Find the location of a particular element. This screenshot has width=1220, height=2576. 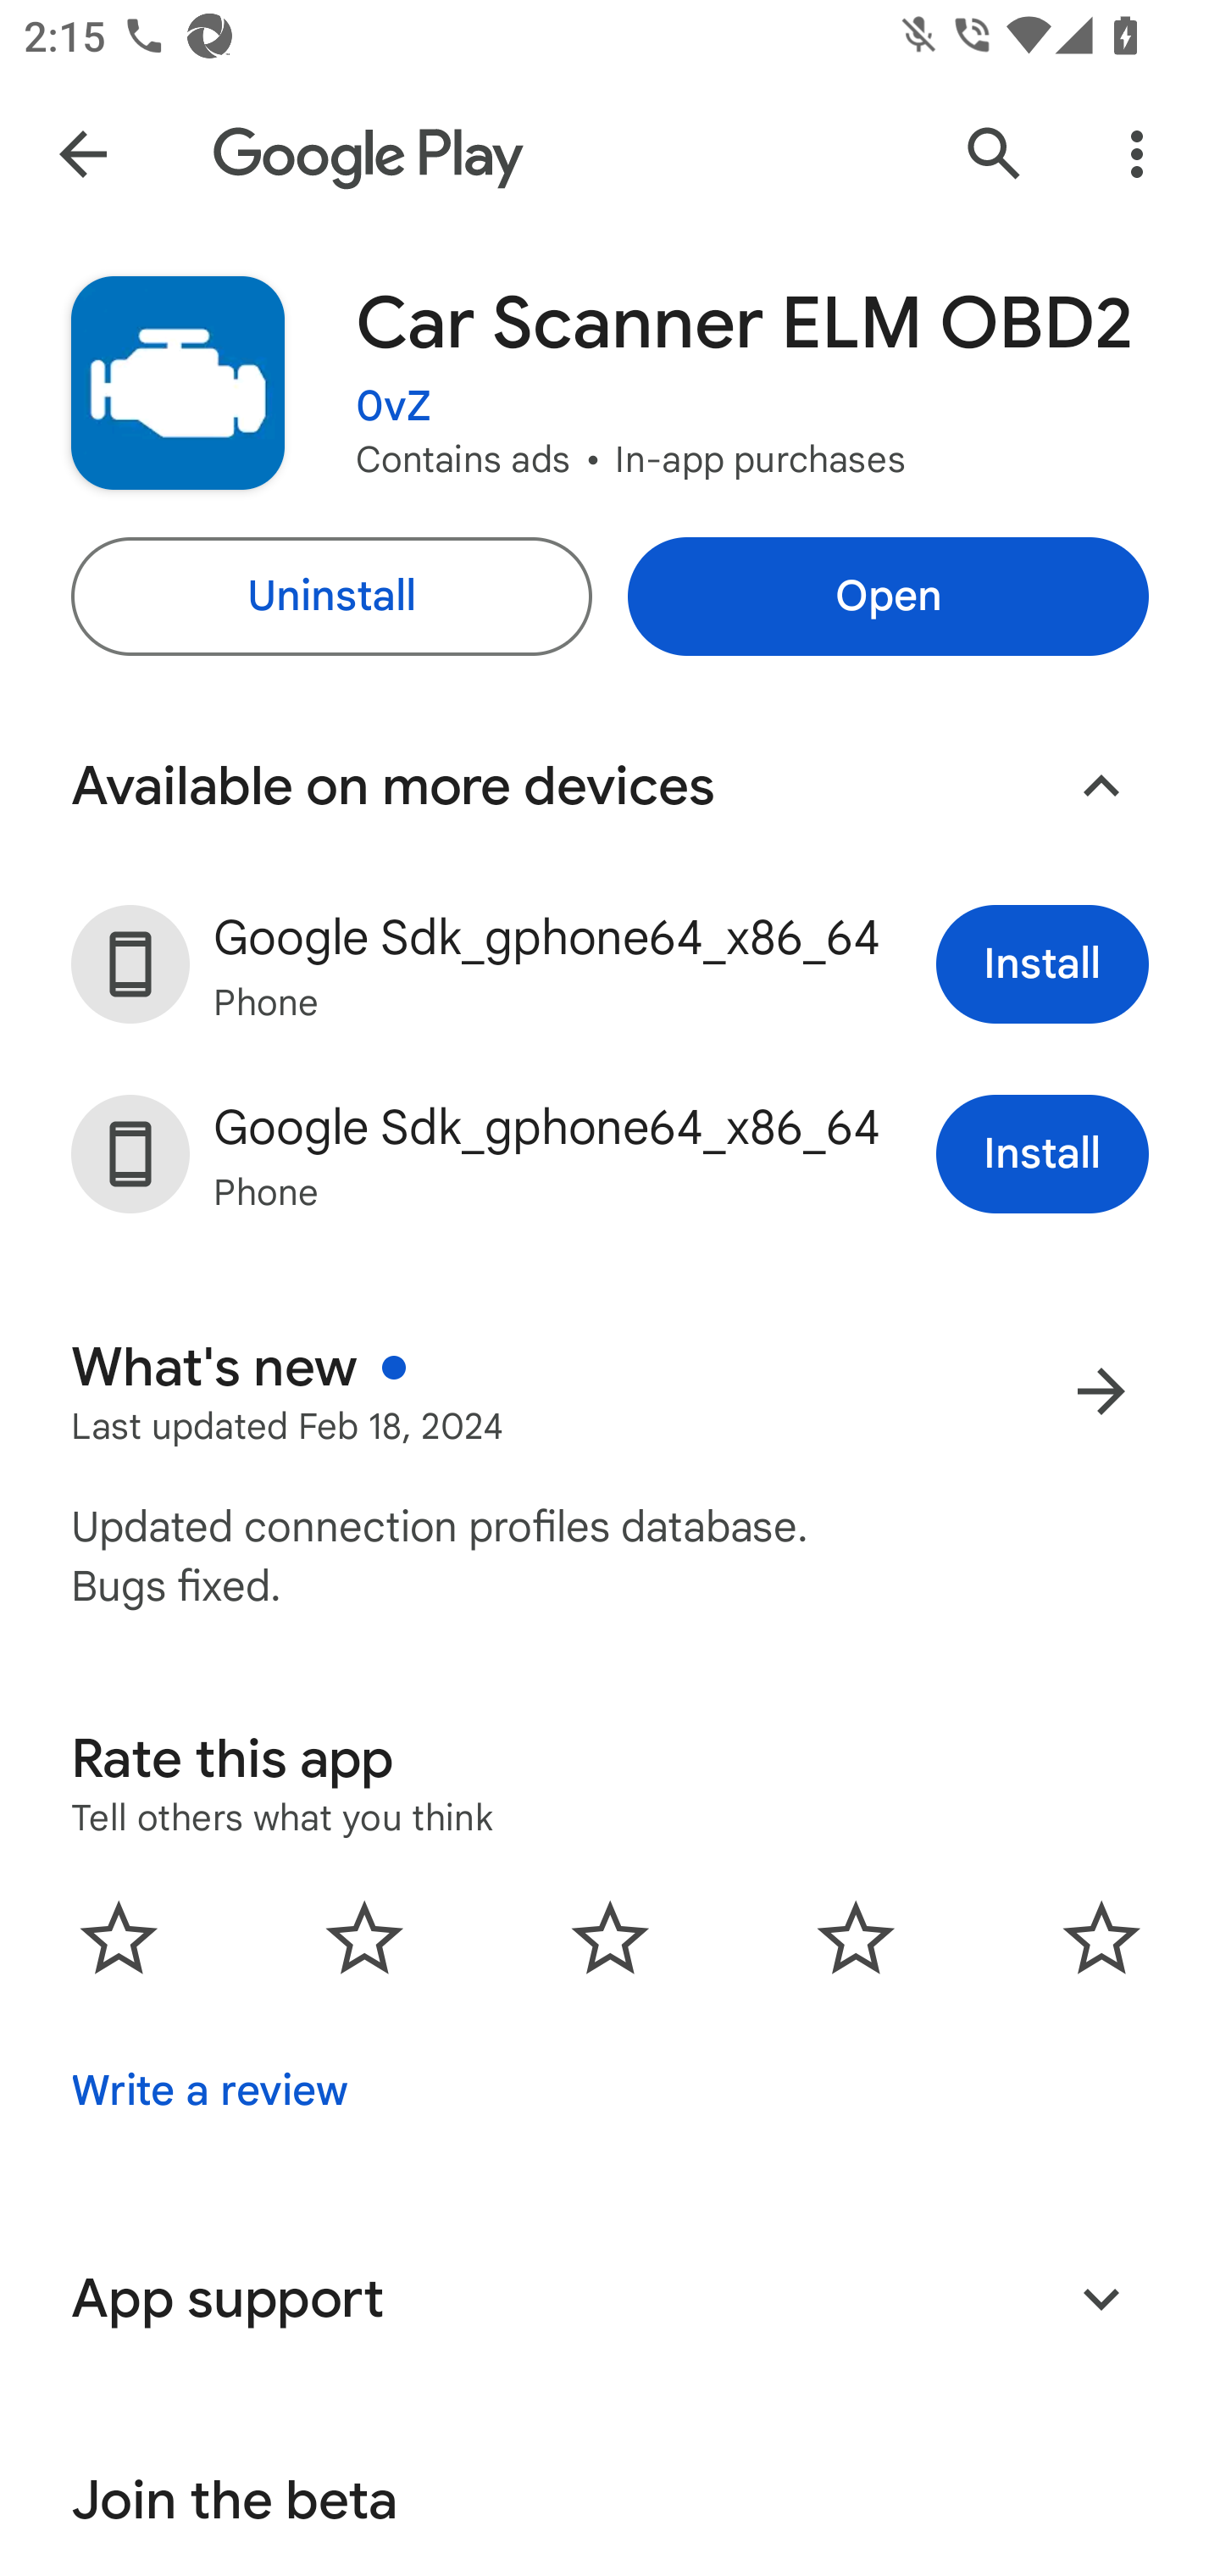

Collapse is located at coordinates (1101, 786).